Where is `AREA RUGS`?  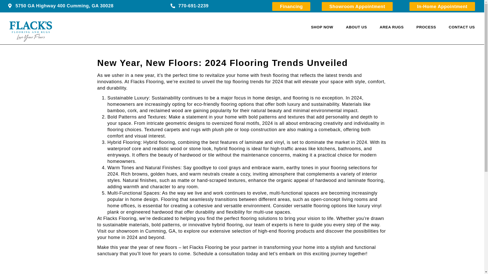
AREA RUGS is located at coordinates (392, 27).